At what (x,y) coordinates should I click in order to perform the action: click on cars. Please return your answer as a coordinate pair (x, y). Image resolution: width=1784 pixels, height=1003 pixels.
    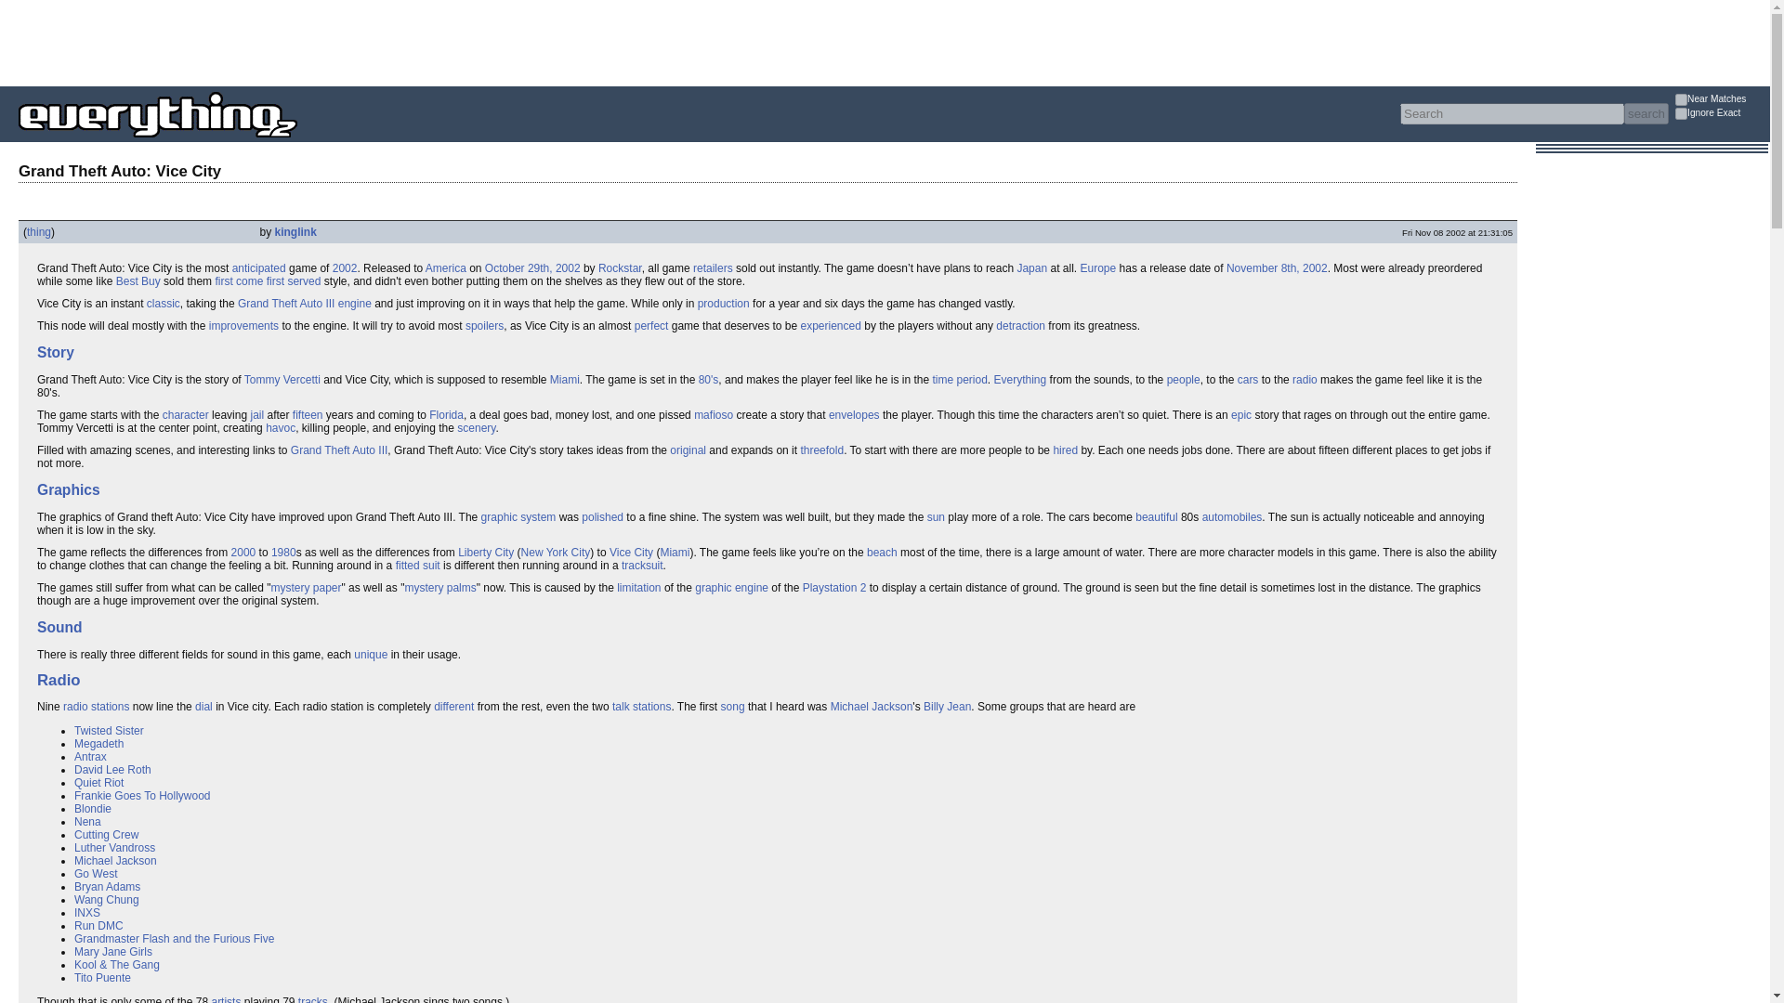
    Looking at the image, I should click on (1249, 379).